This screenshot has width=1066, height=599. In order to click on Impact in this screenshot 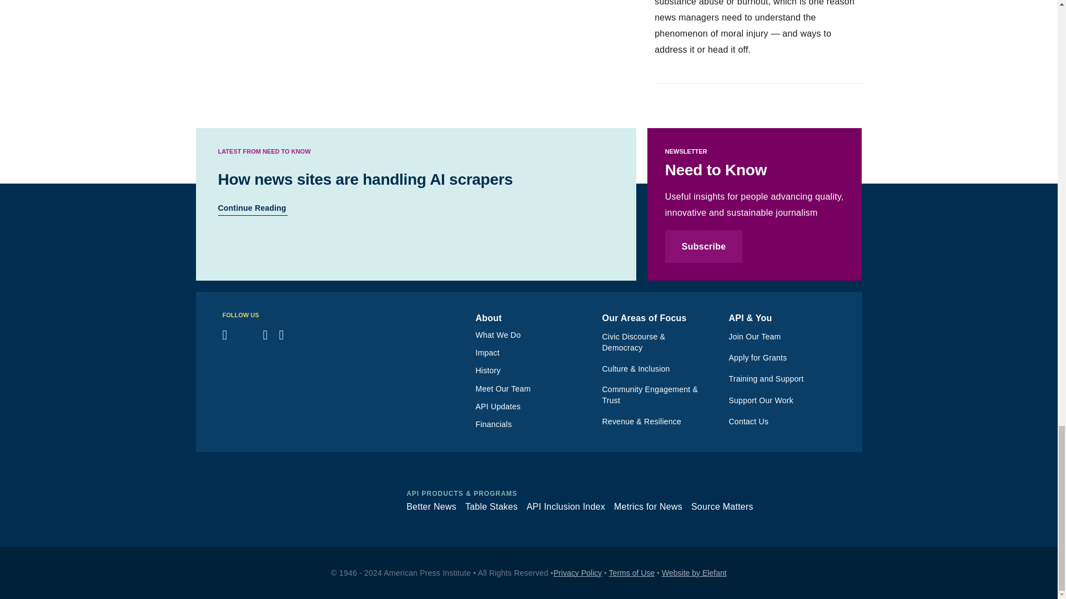, I will do `click(533, 353)`.